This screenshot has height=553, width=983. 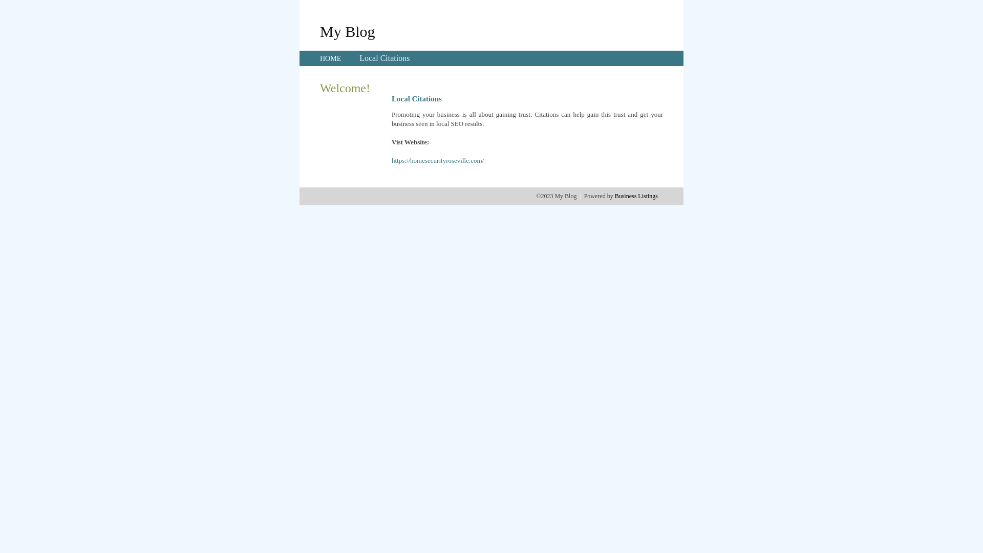 What do you see at coordinates (438, 161) in the screenshot?
I see `https://homesecurityroseville.com/` at bounding box center [438, 161].